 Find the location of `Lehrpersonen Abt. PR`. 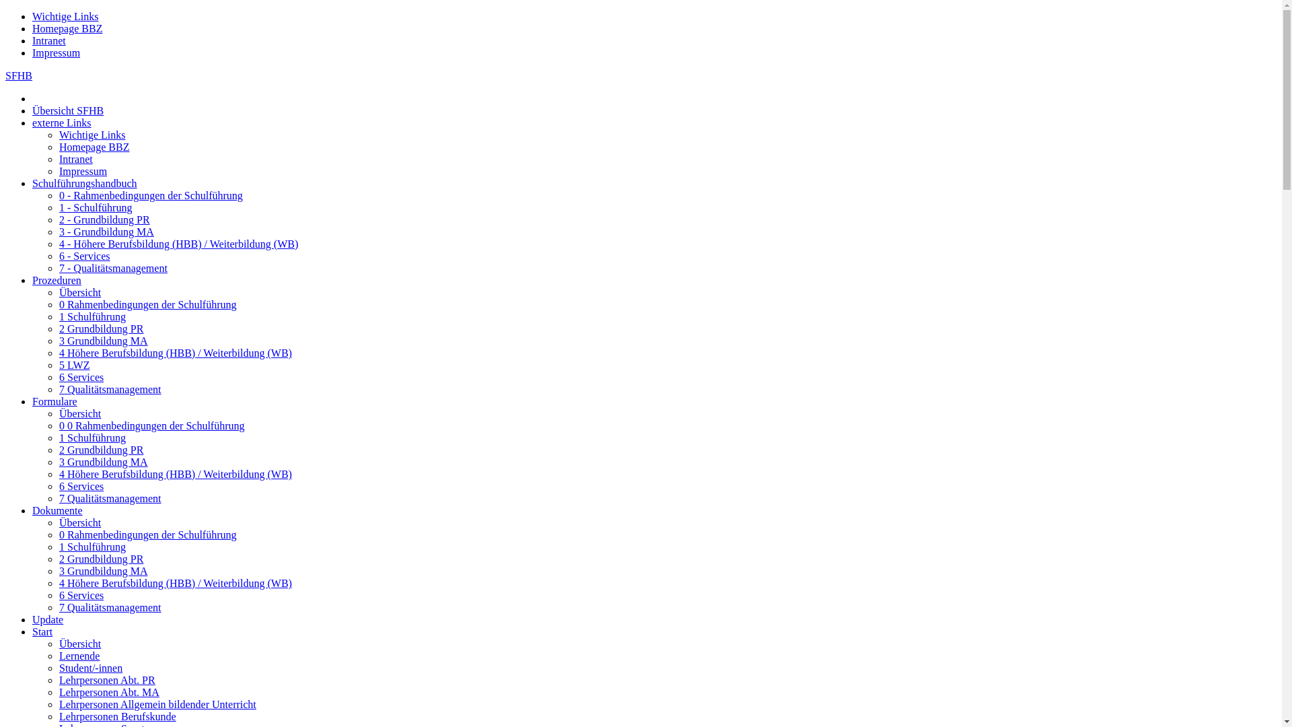

Lehrpersonen Abt. PR is located at coordinates (108, 680).